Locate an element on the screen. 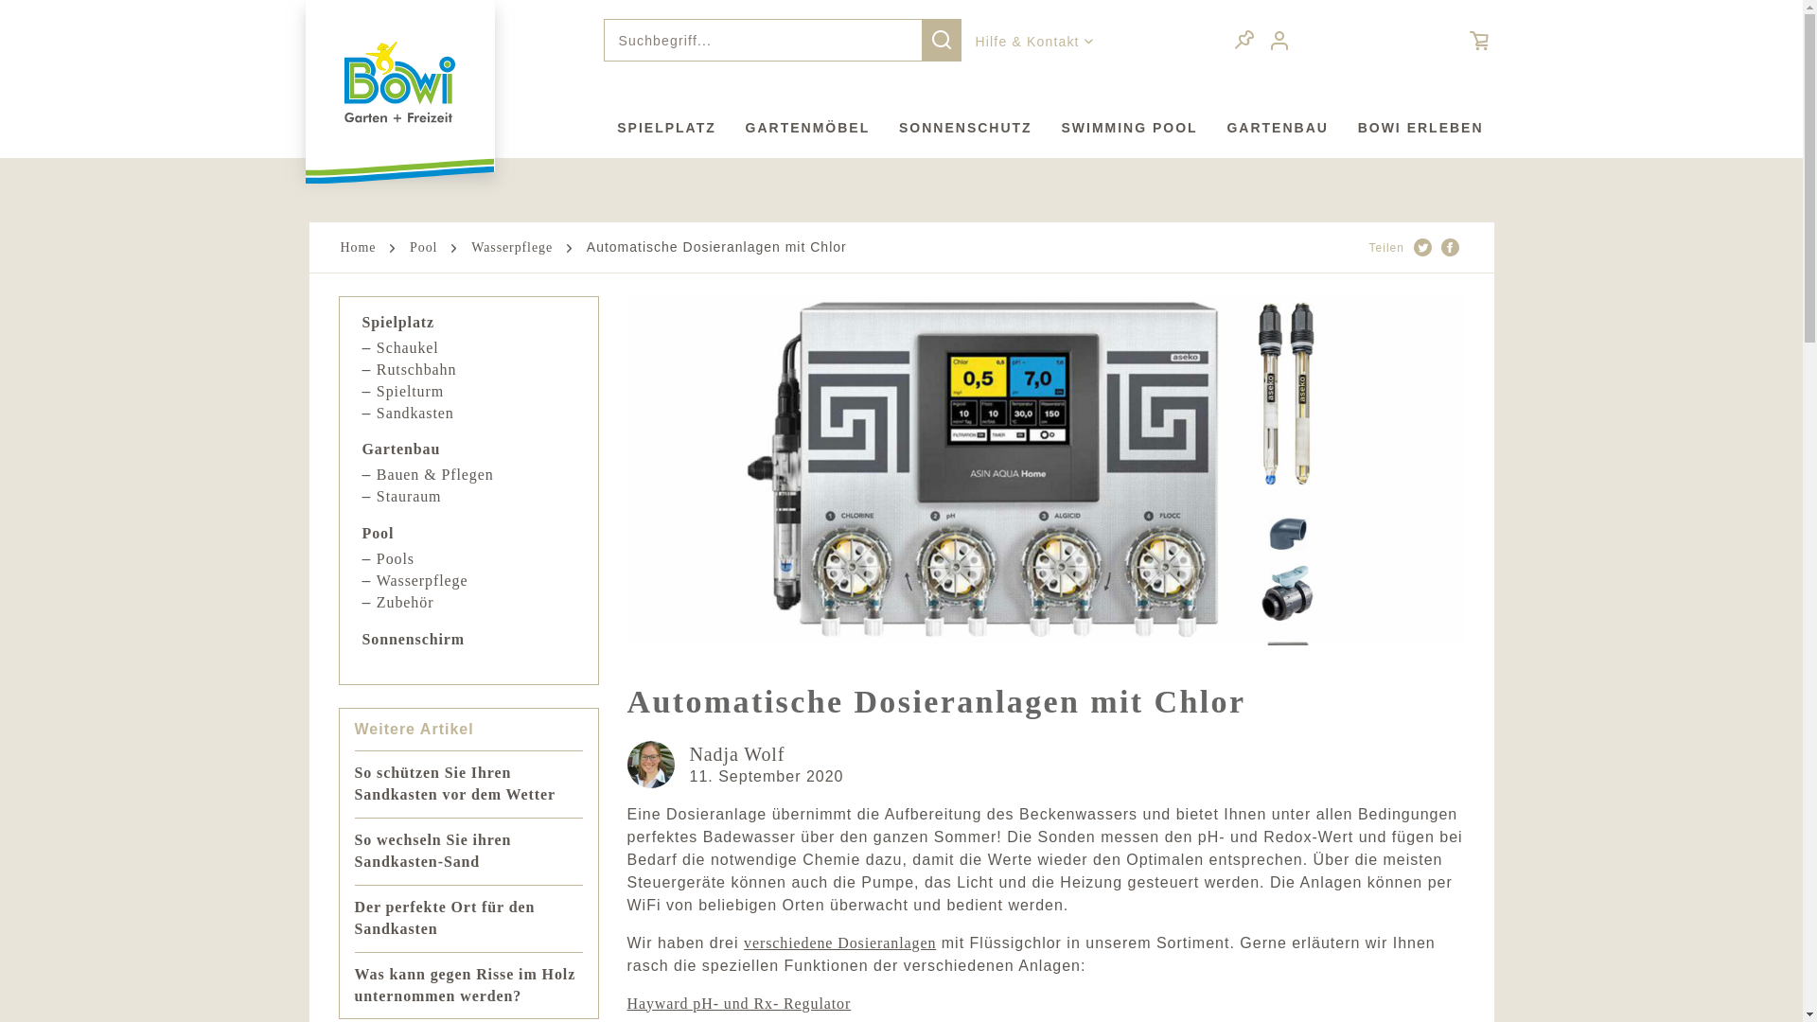  Sandkasten is located at coordinates (415, 413).